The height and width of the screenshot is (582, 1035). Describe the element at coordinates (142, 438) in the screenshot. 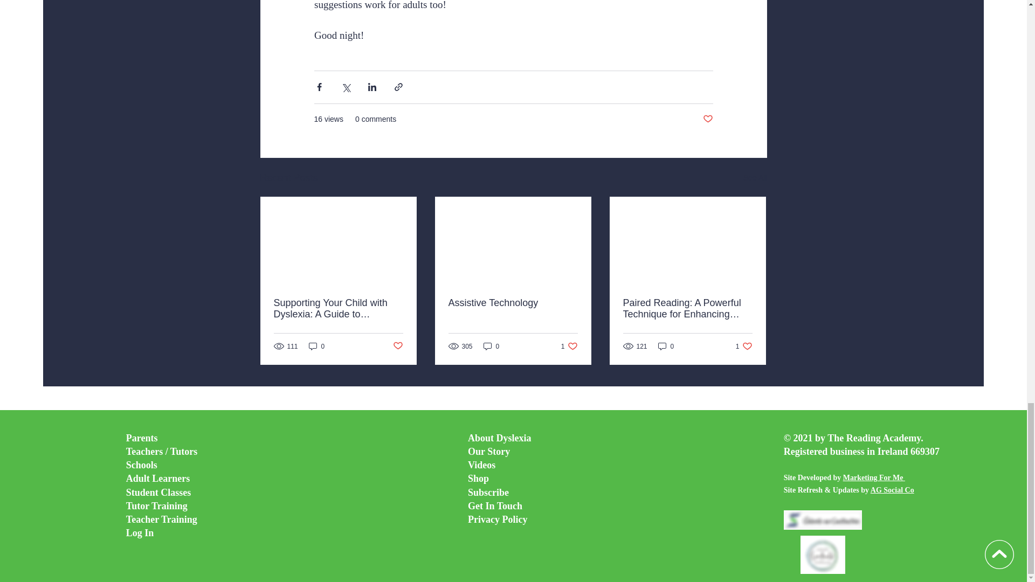

I see `0` at that location.